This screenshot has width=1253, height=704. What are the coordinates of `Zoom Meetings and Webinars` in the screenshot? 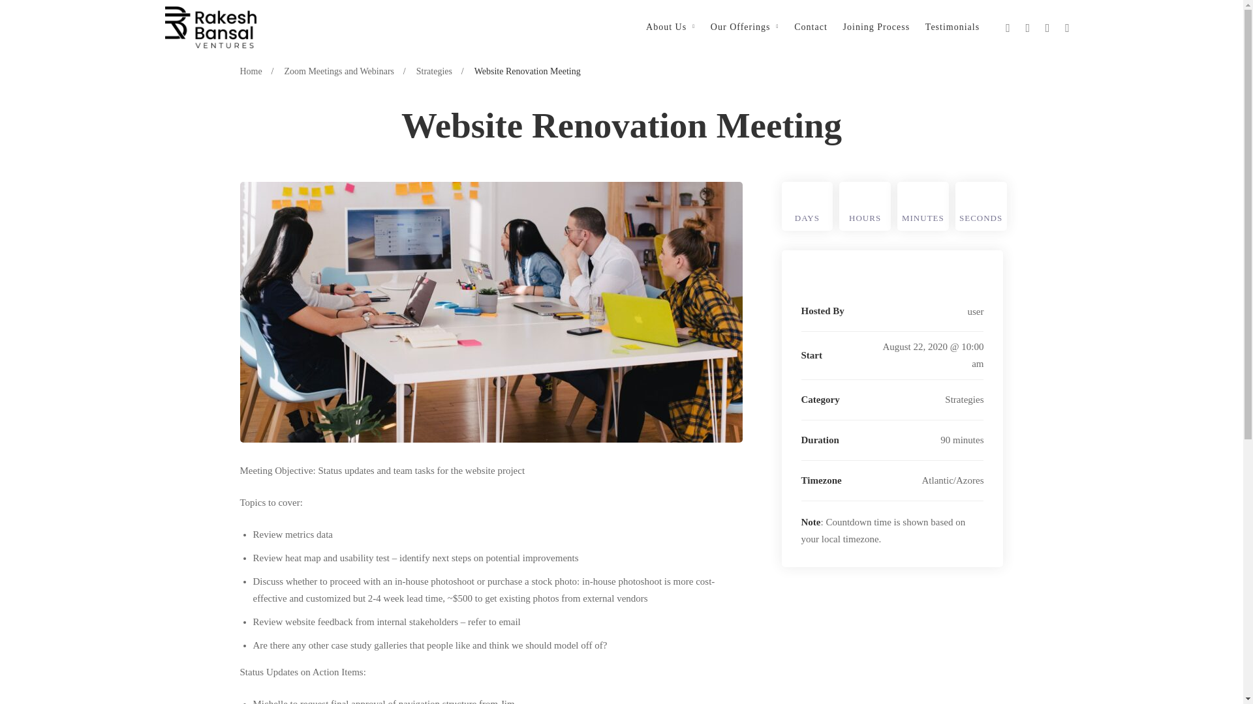 It's located at (339, 71).